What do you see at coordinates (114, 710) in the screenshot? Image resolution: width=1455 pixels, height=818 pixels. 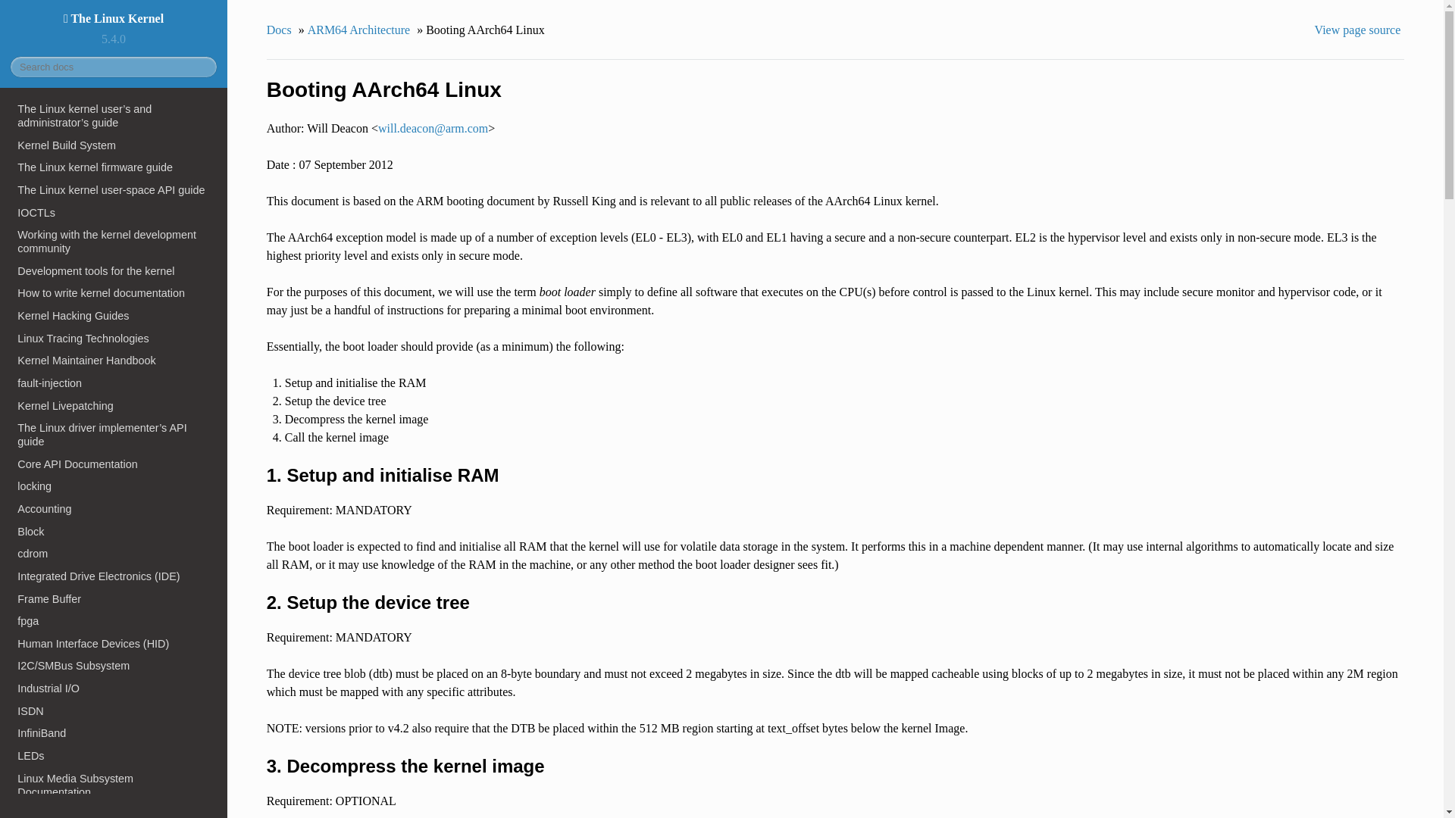 I see `ISDN` at bounding box center [114, 710].